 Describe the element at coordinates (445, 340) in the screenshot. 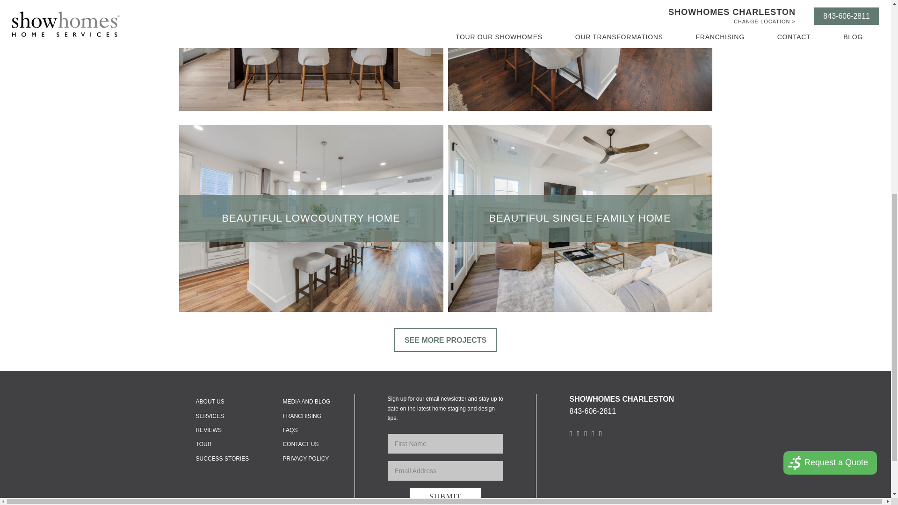

I see `SEE MORE PROJECTS` at that location.